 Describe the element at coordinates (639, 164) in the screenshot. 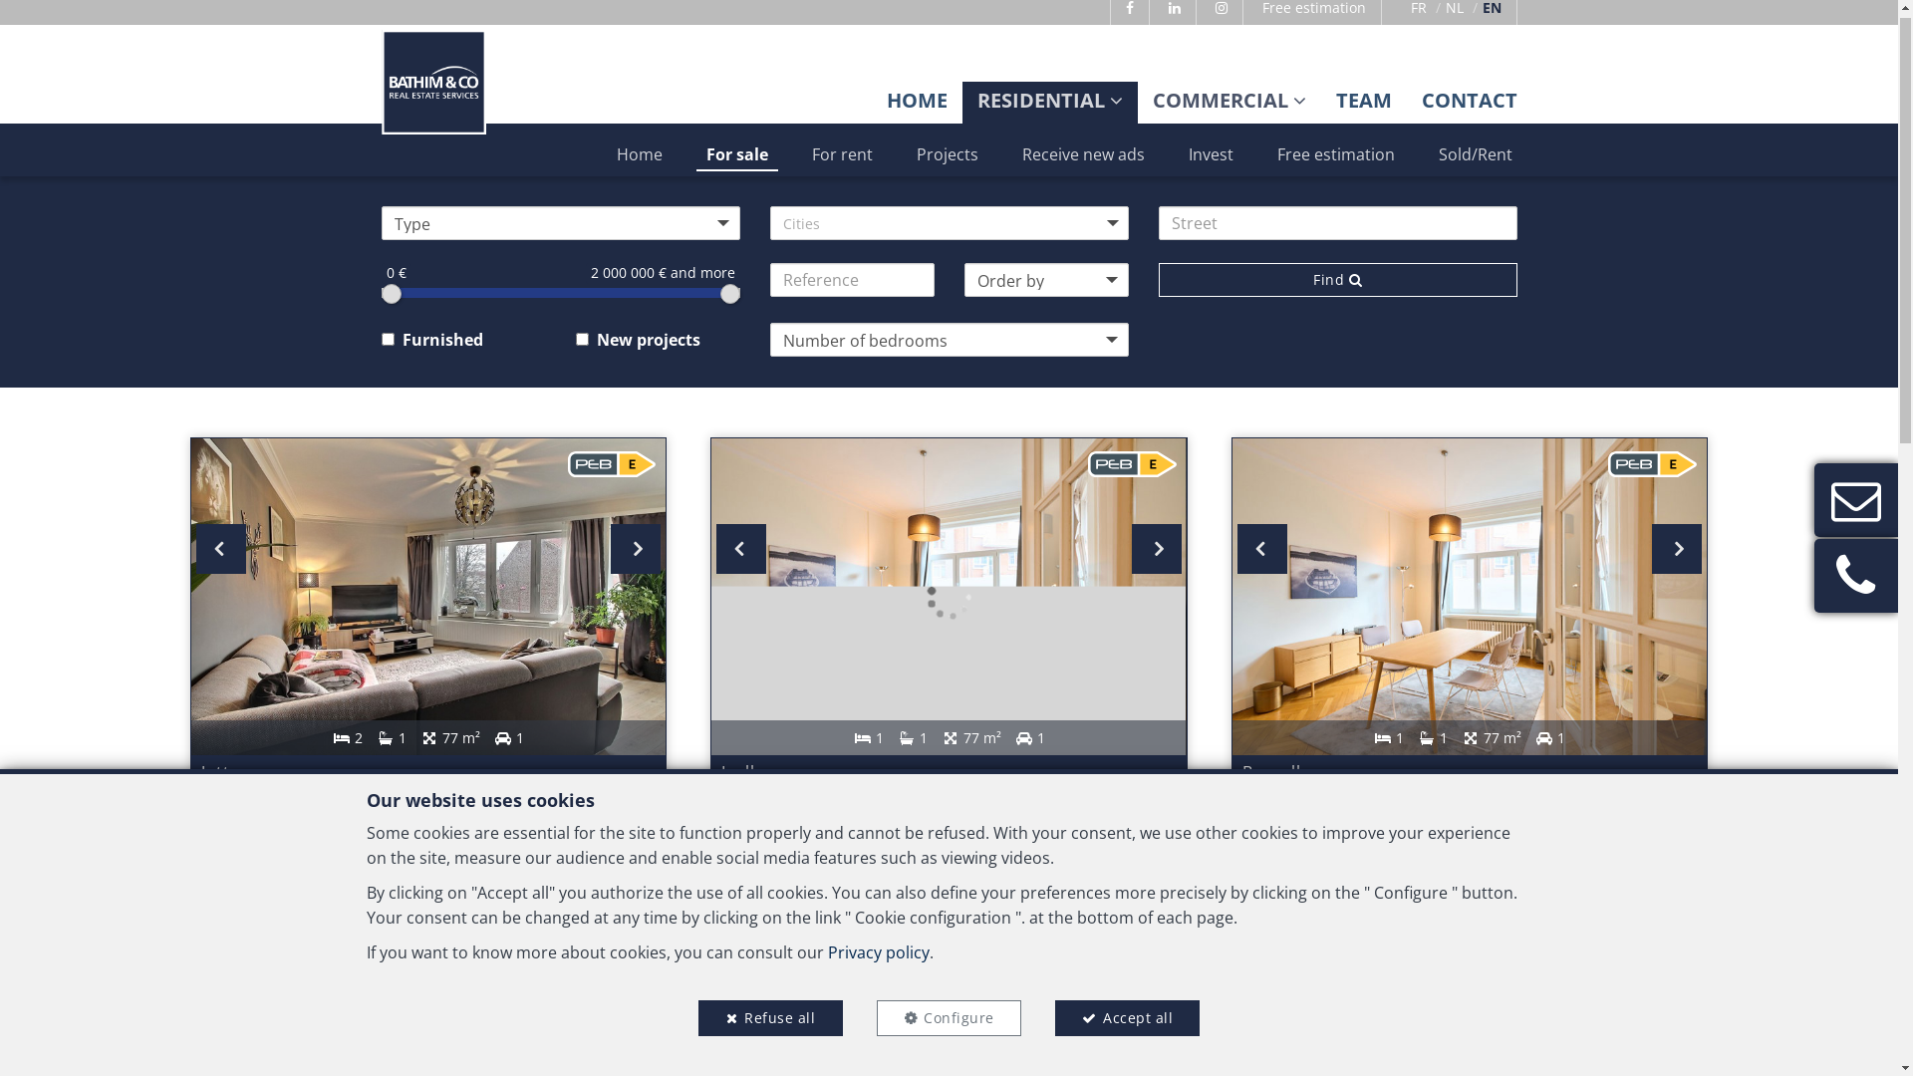

I see `Home` at that location.